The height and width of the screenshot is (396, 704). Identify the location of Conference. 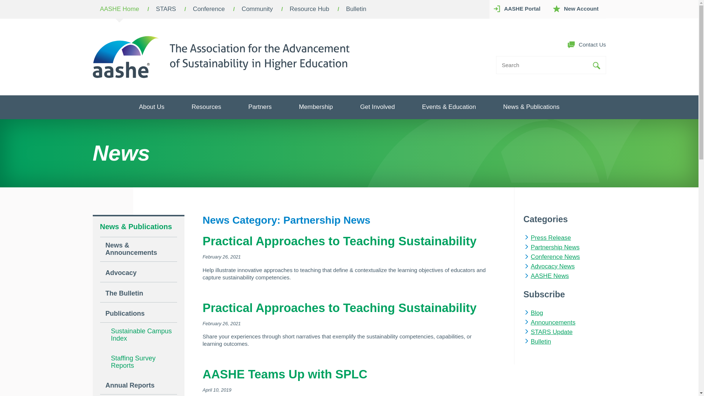
(209, 9).